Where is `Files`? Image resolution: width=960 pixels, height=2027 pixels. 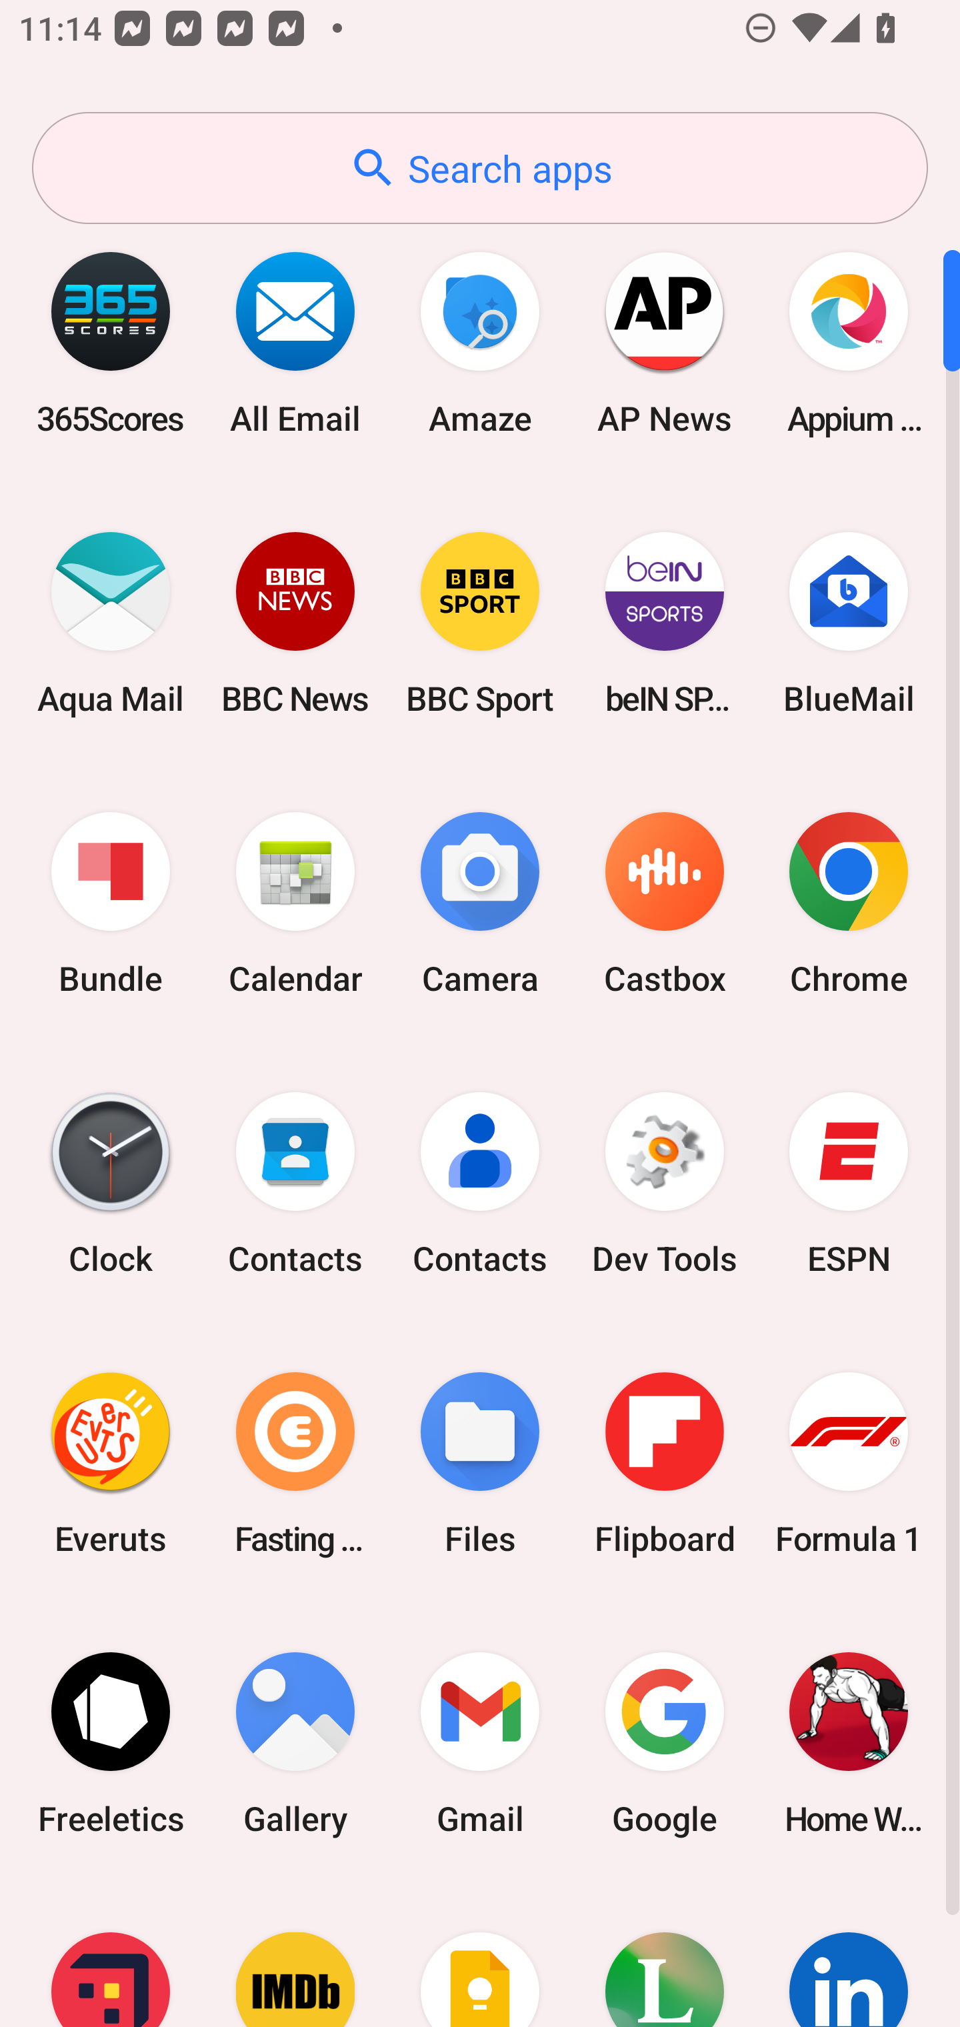
Files is located at coordinates (480, 1463).